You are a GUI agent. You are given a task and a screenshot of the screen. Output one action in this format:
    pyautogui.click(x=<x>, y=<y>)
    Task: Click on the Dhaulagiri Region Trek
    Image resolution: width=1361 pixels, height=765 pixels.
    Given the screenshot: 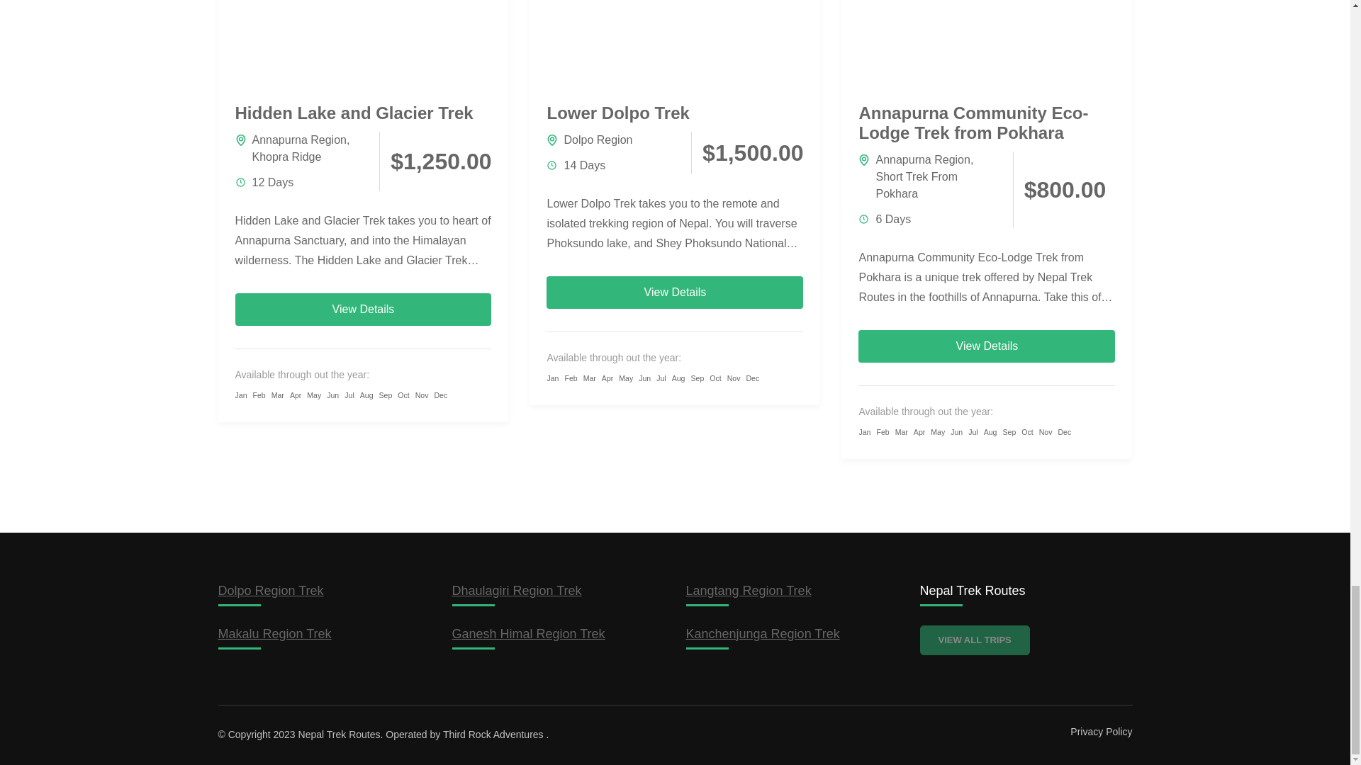 What is the action you would take?
    pyautogui.click(x=517, y=591)
    